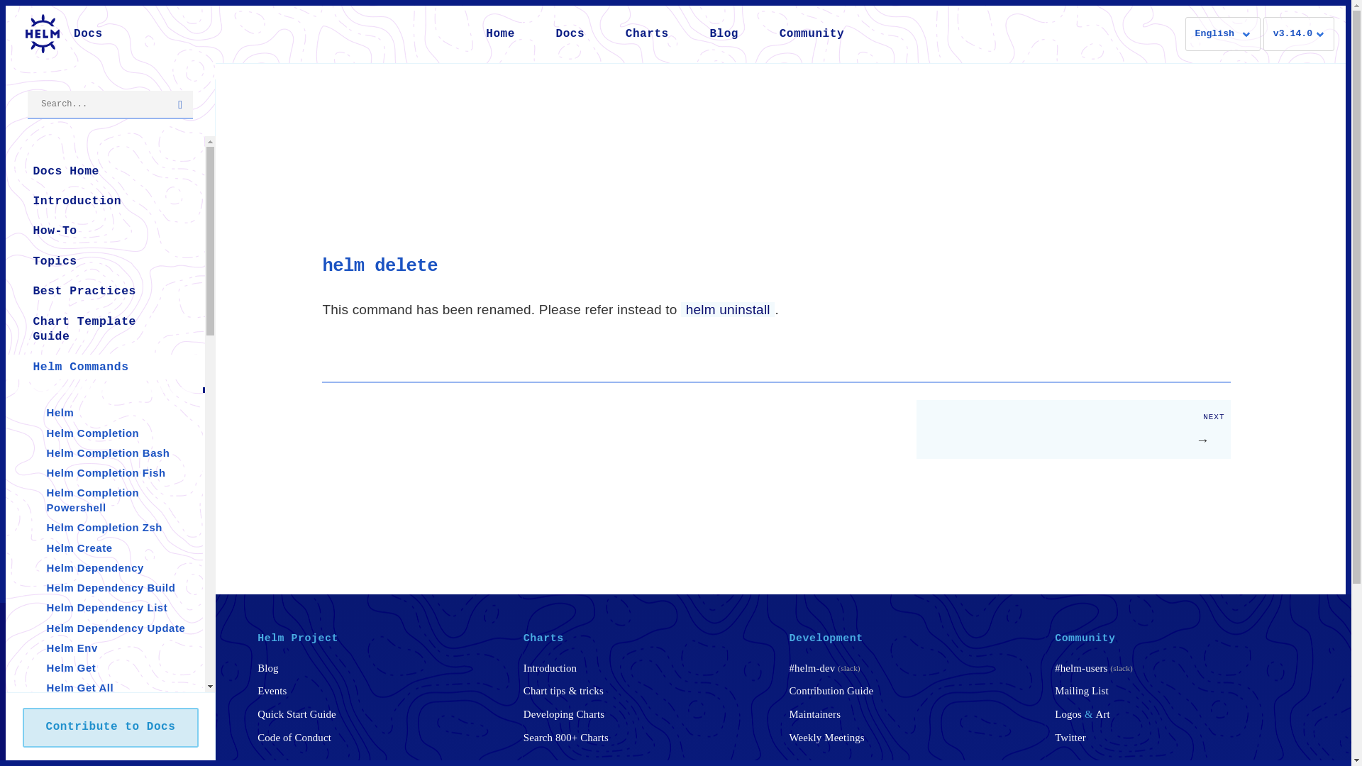  What do you see at coordinates (105, 201) in the screenshot?
I see `Introduction` at bounding box center [105, 201].